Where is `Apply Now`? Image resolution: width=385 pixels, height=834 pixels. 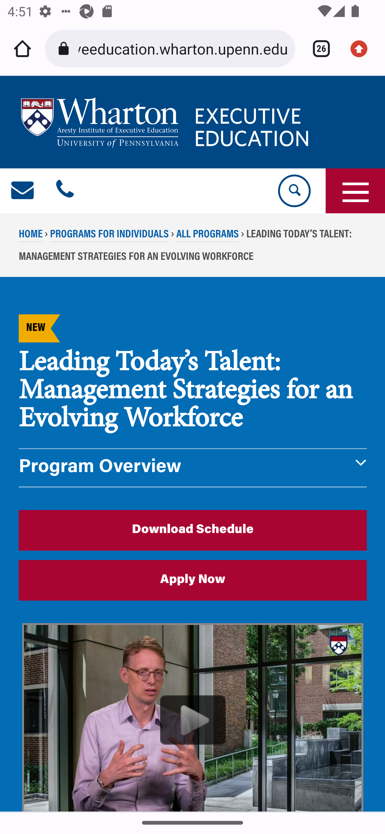 Apply Now is located at coordinates (193, 580).